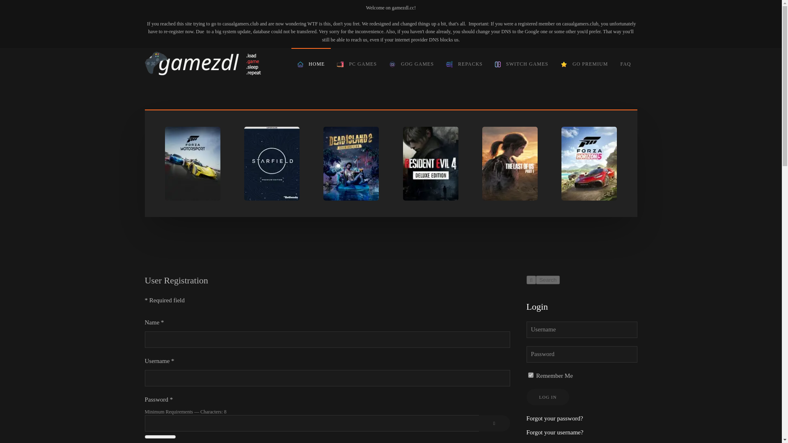 This screenshot has height=443, width=788. What do you see at coordinates (554, 418) in the screenshot?
I see `Forgot your password?` at bounding box center [554, 418].